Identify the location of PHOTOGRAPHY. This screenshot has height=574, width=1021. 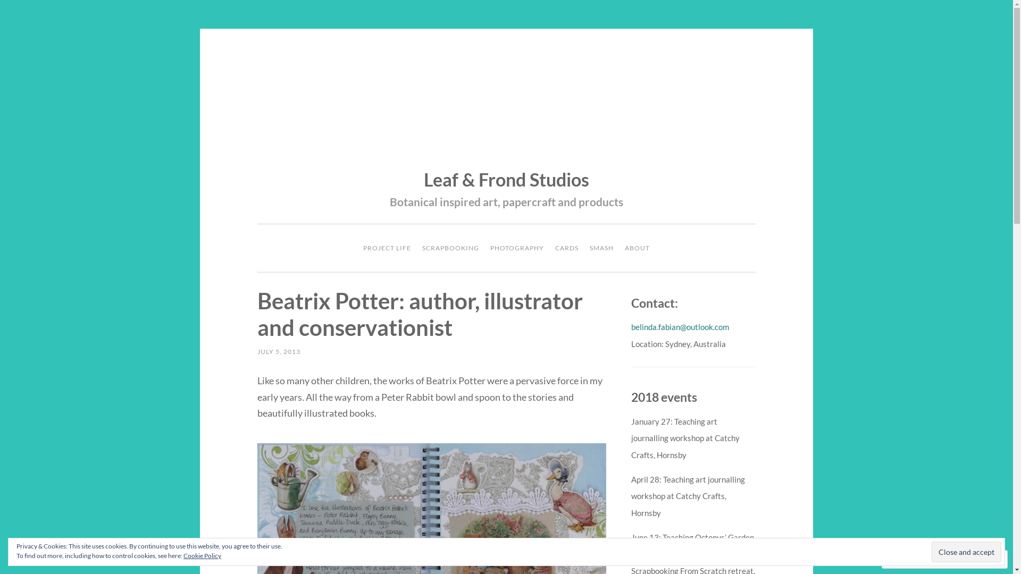
(517, 248).